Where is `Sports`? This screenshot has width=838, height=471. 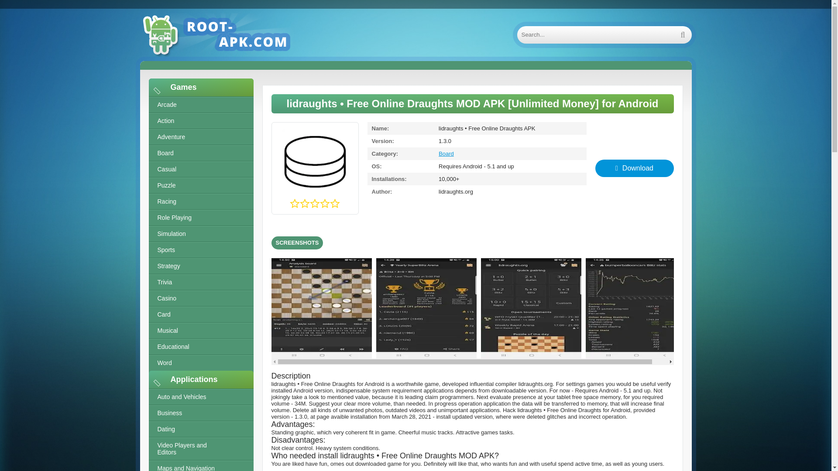
Sports is located at coordinates (200, 250).